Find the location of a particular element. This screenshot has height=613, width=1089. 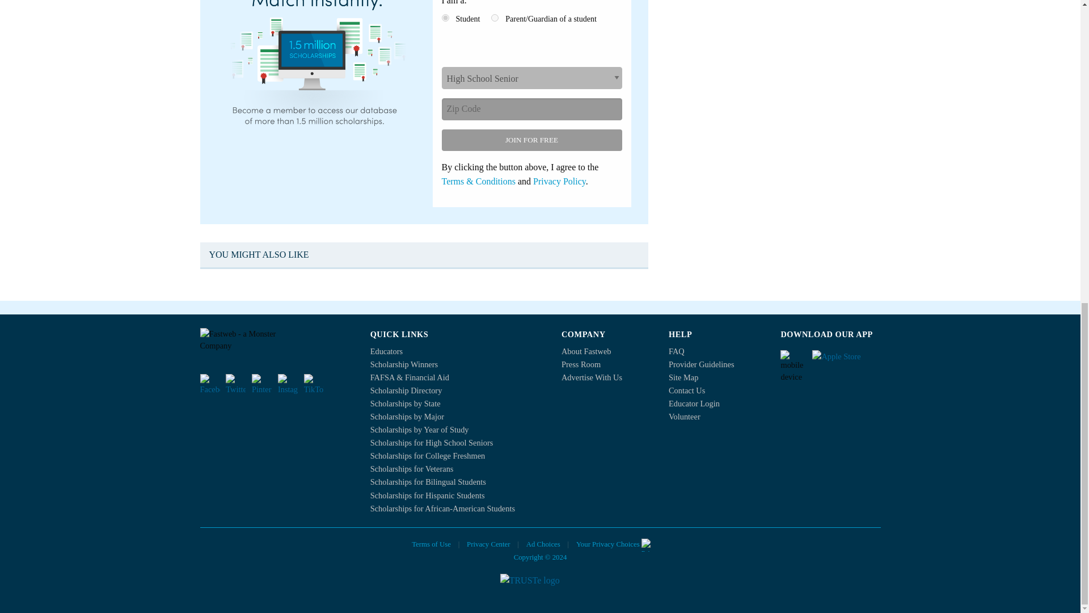

Join for free is located at coordinates (531, 140).